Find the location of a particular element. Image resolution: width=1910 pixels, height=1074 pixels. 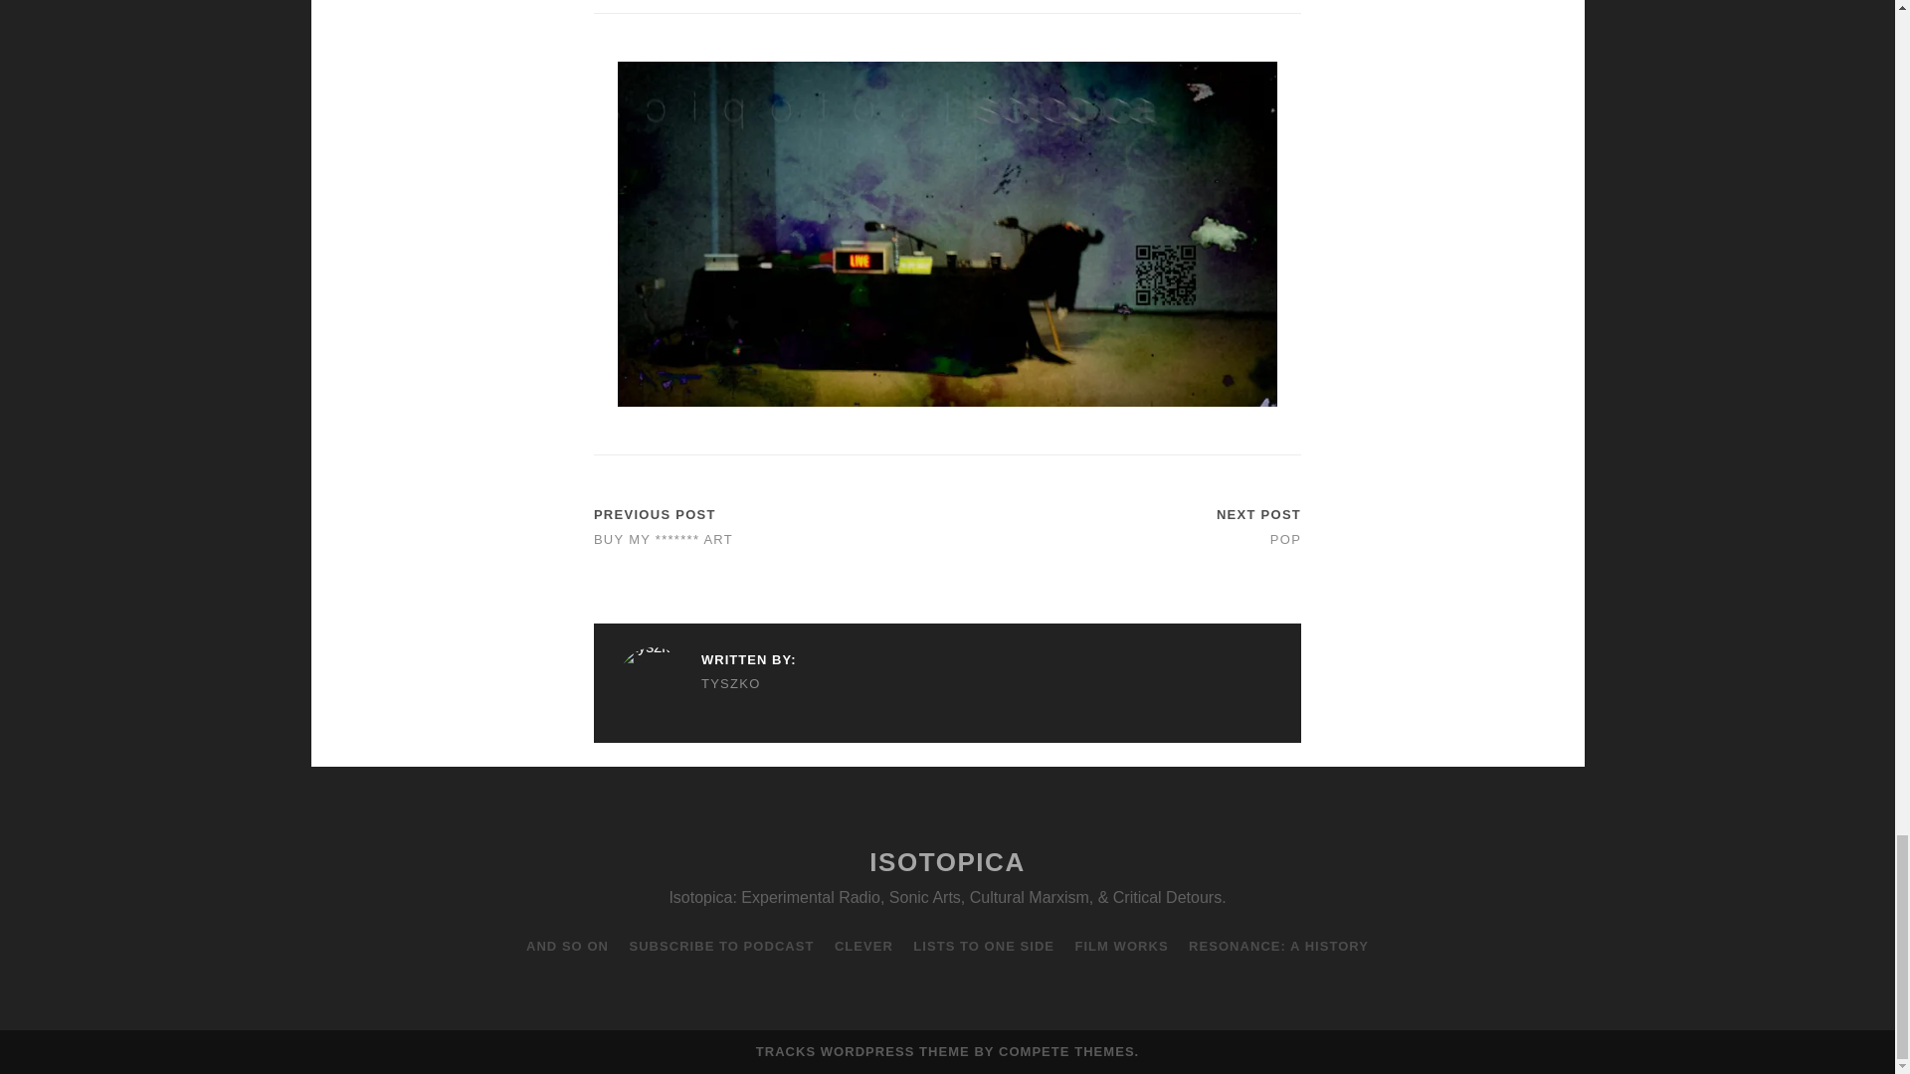

CLEVER is located at coordinates (863, 947).